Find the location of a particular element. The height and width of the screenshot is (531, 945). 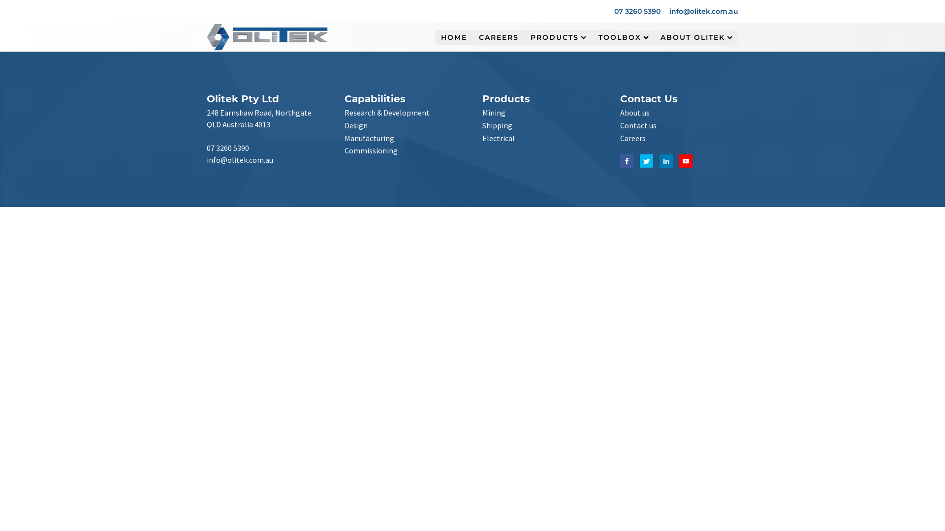

CAREERS is located at coordinates (499, 37).